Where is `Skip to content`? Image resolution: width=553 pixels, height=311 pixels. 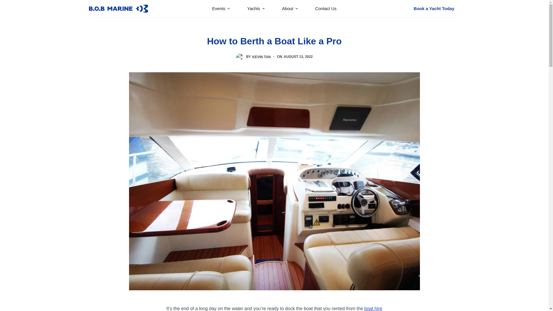 Skip to content is located at coordinates (6, 3).